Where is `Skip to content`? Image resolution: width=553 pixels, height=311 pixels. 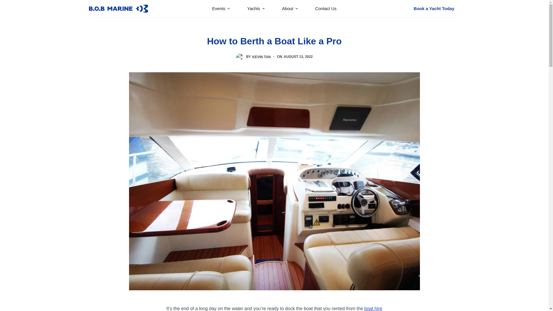 Skip to content is located at coordinates (6, 3).